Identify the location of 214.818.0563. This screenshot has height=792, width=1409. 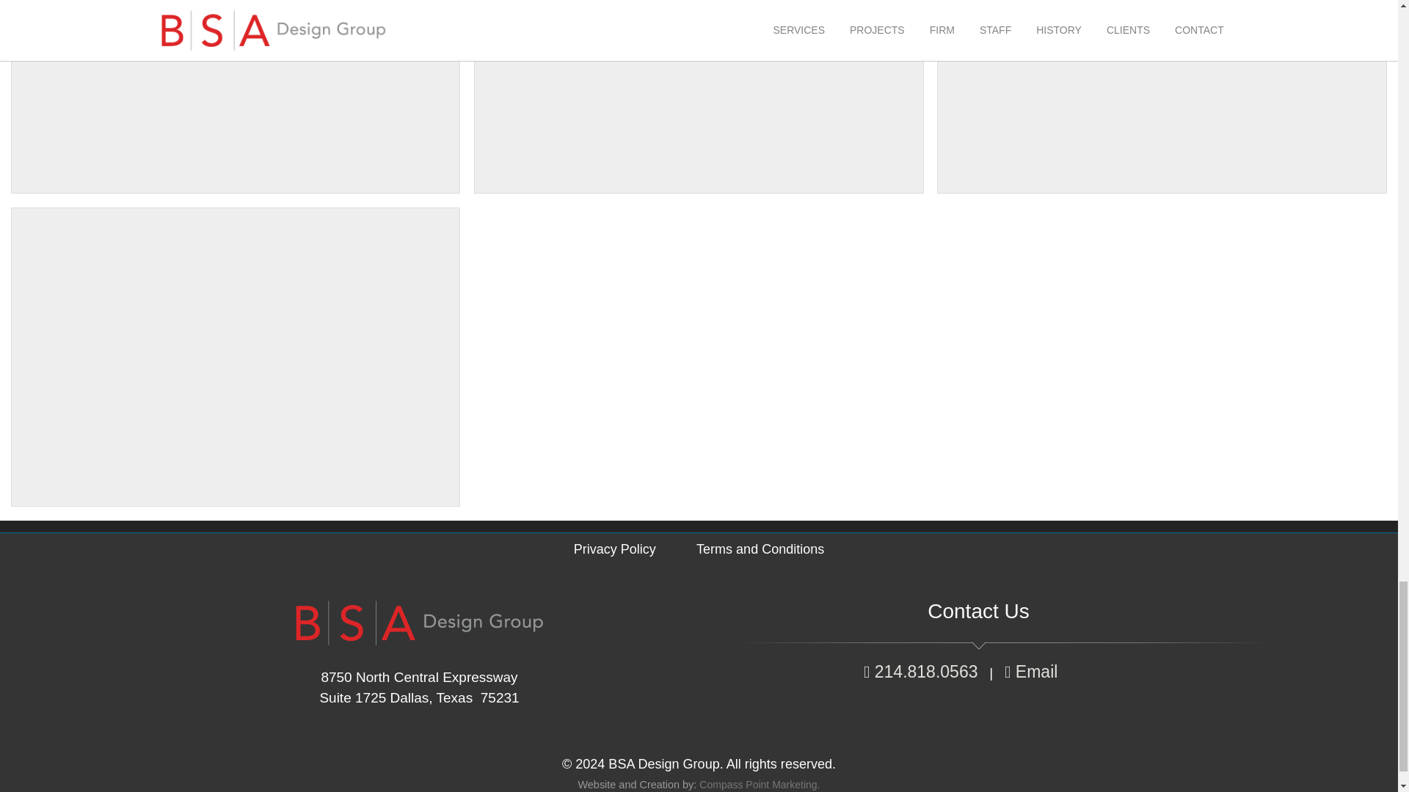
(920, 671).